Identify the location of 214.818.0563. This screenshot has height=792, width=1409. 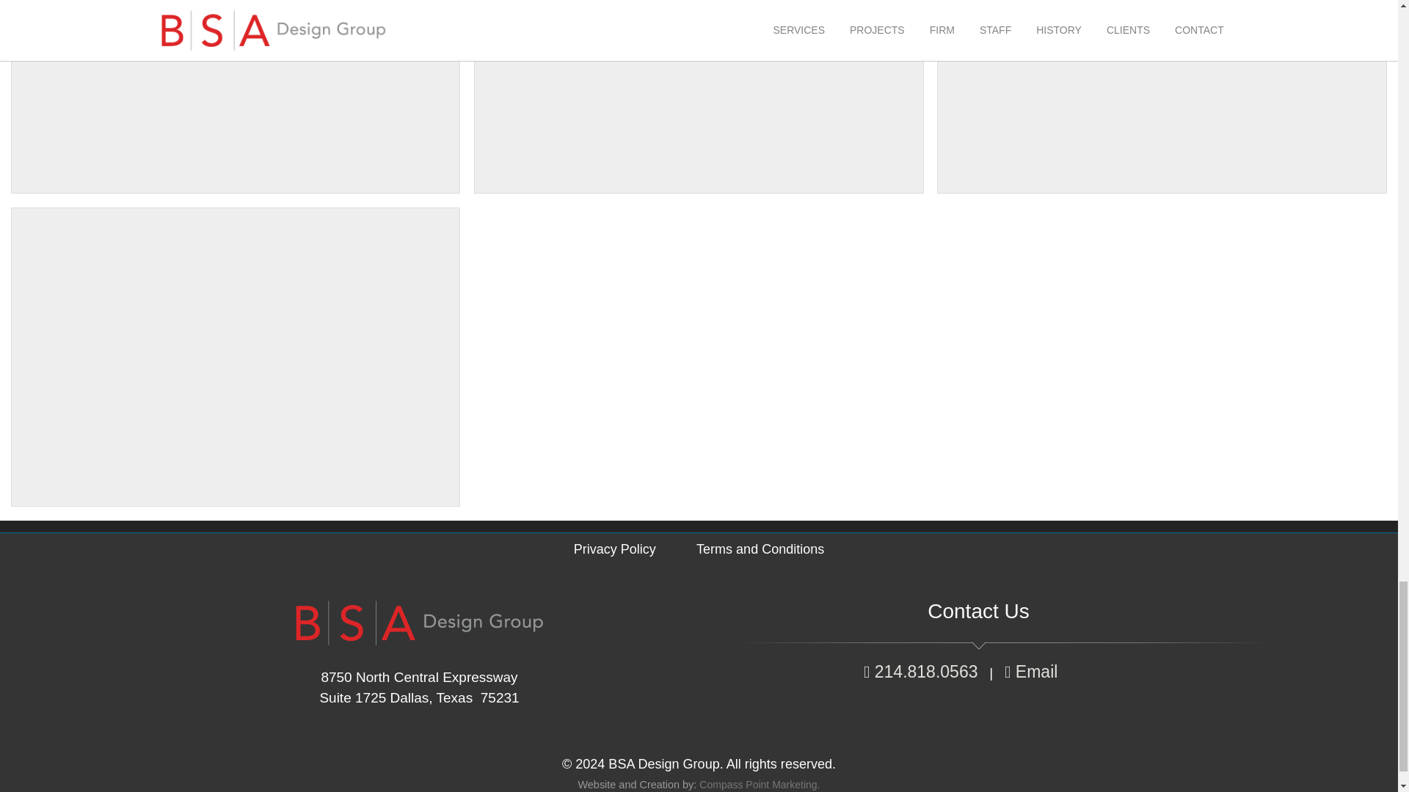
(920, 671).